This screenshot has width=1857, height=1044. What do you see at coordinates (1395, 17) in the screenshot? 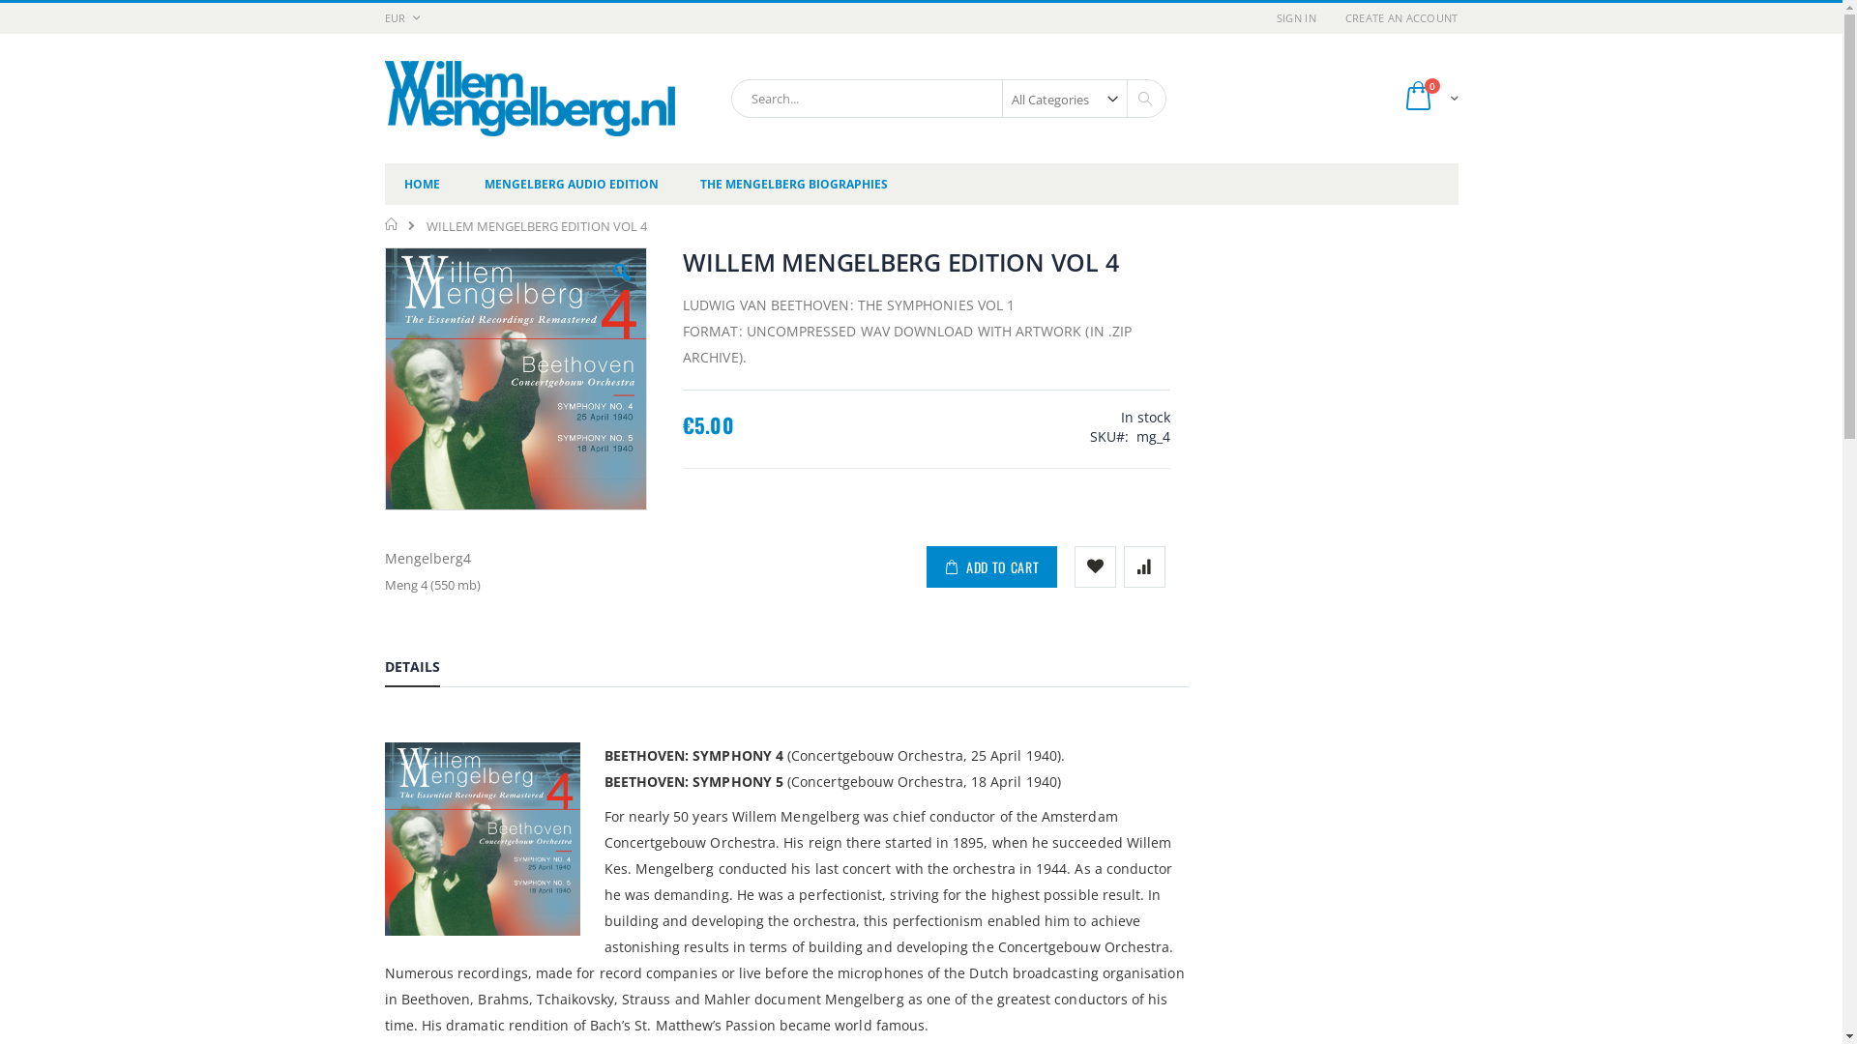
I see `CREATE AN ACCOUNT` at bounding box center [1395, 17].